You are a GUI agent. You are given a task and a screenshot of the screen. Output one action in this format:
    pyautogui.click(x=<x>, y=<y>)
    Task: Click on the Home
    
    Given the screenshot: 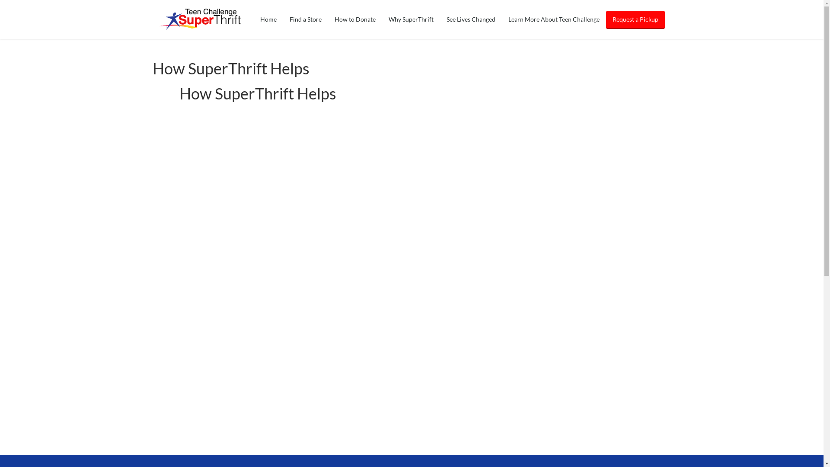 What is the action you would take?
    pyautogui.click(x=268, y=19)
    